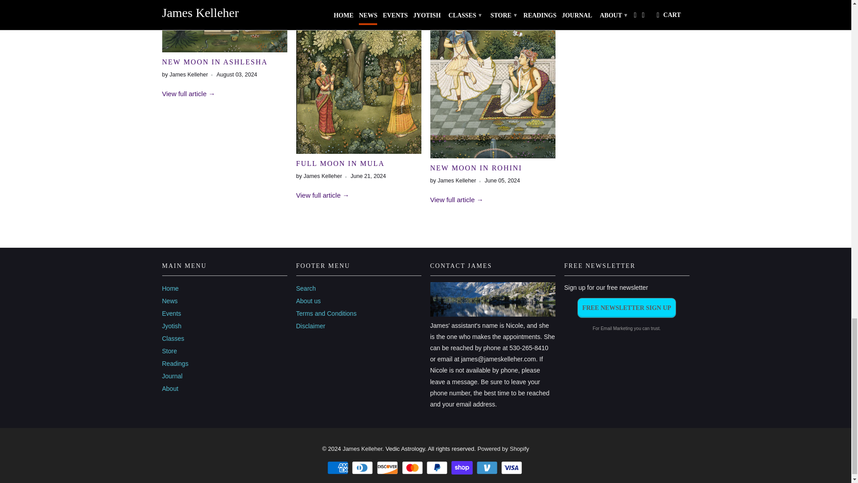 The height and width of the screenshot is (483, 858). Describe the element at coordinates (214, 62) in the screenshot. I see `New Moon in Ashlesha` at that location.